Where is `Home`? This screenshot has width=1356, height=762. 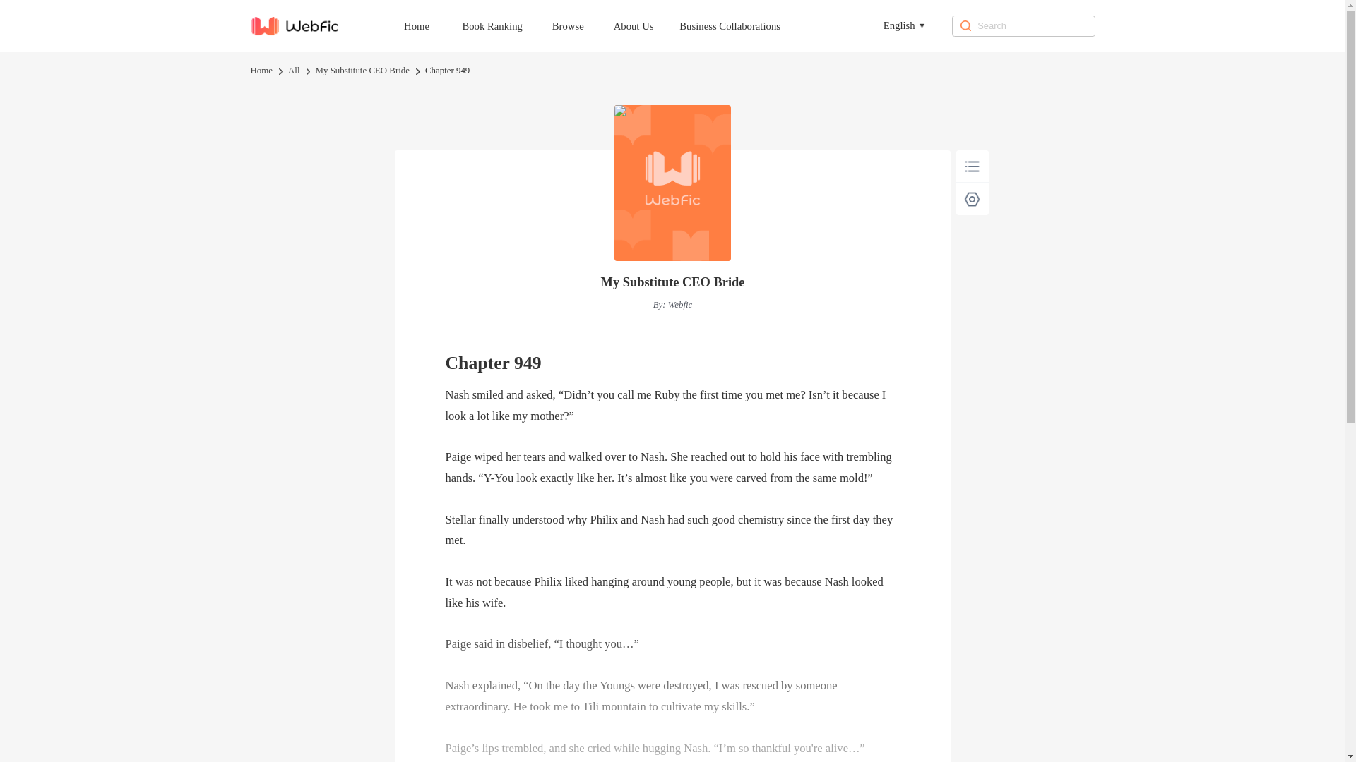
Home is located at coordinates (261, 71).